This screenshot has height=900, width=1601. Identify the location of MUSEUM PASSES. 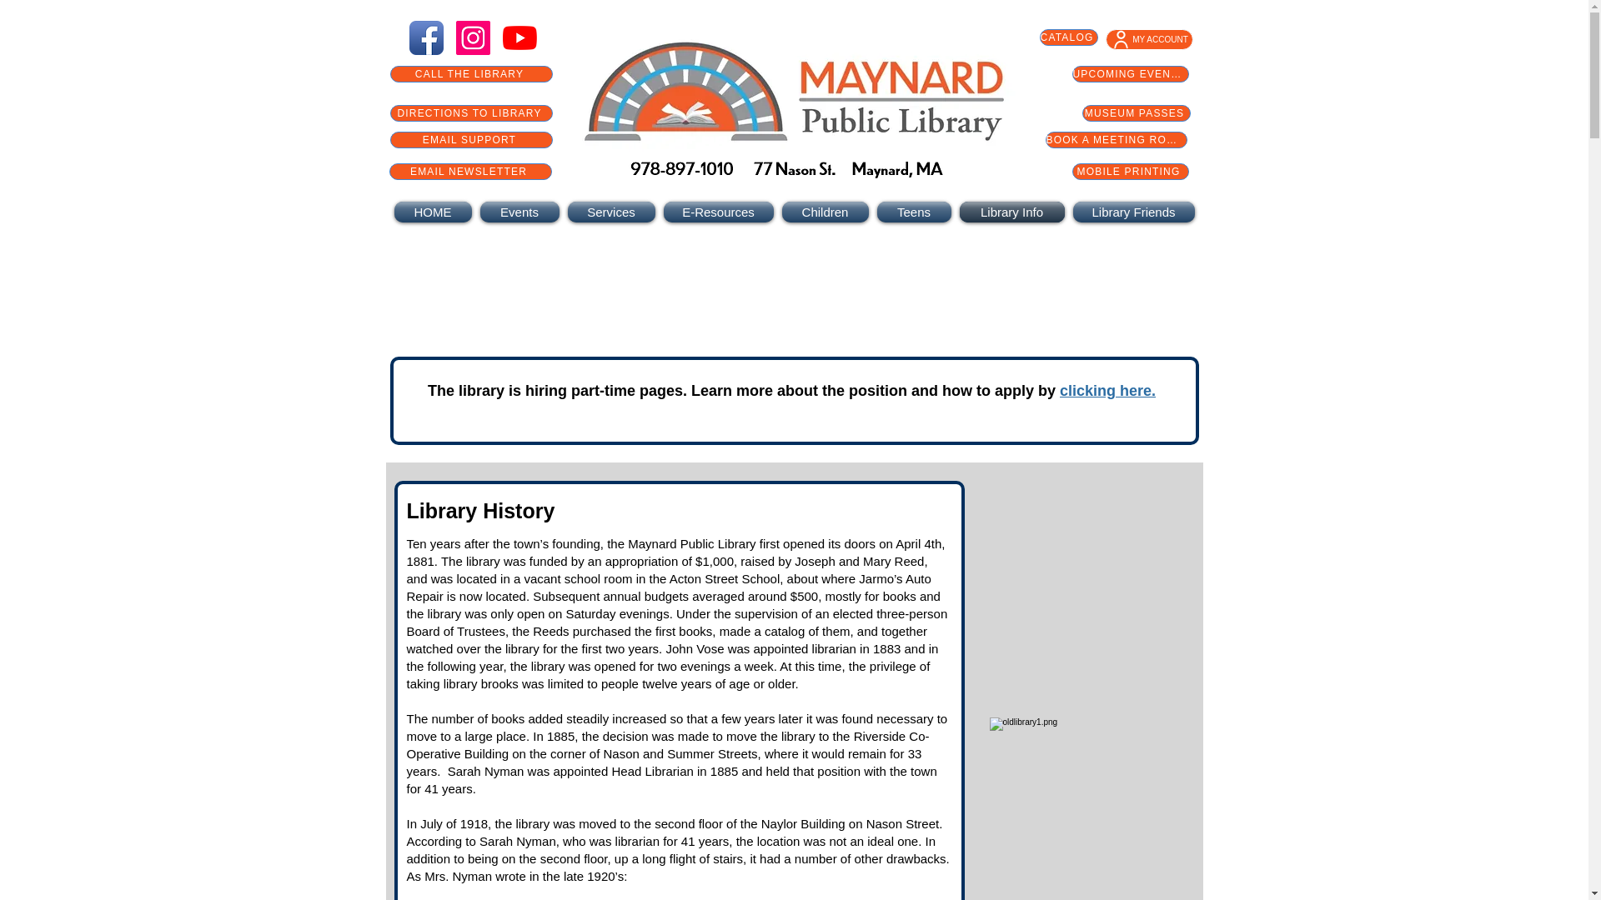
(1136, 113).